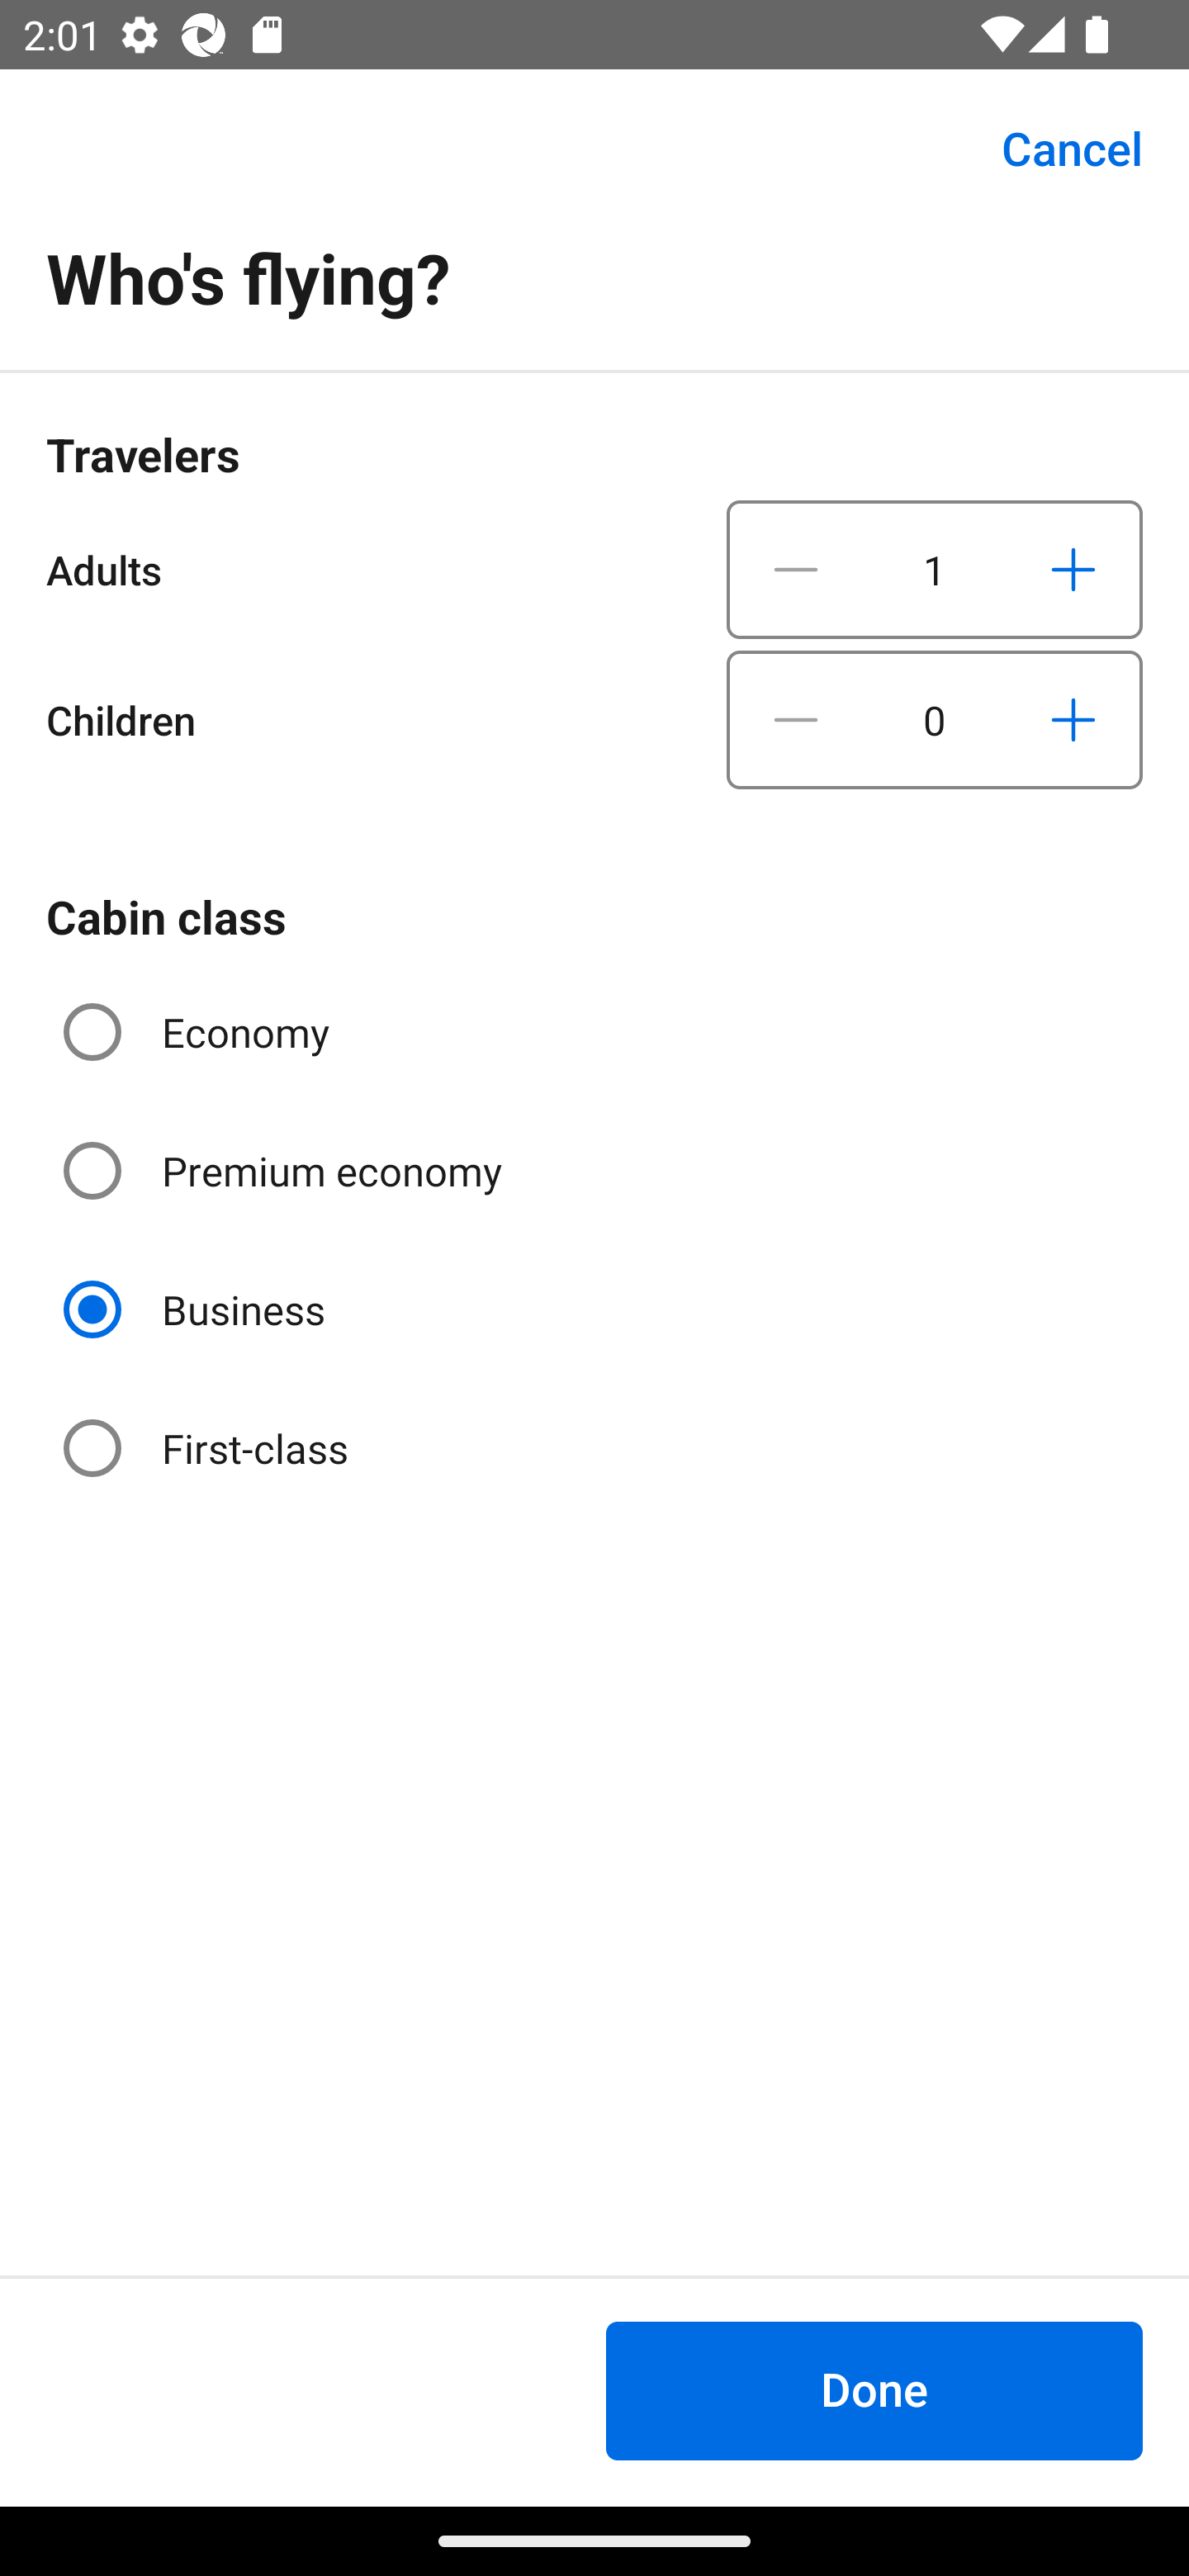 The width and height of the screenshot is (1189, 2576). Describe the element at coordinates (1073, 569) in the screenshot. I see `Increase` at that location.